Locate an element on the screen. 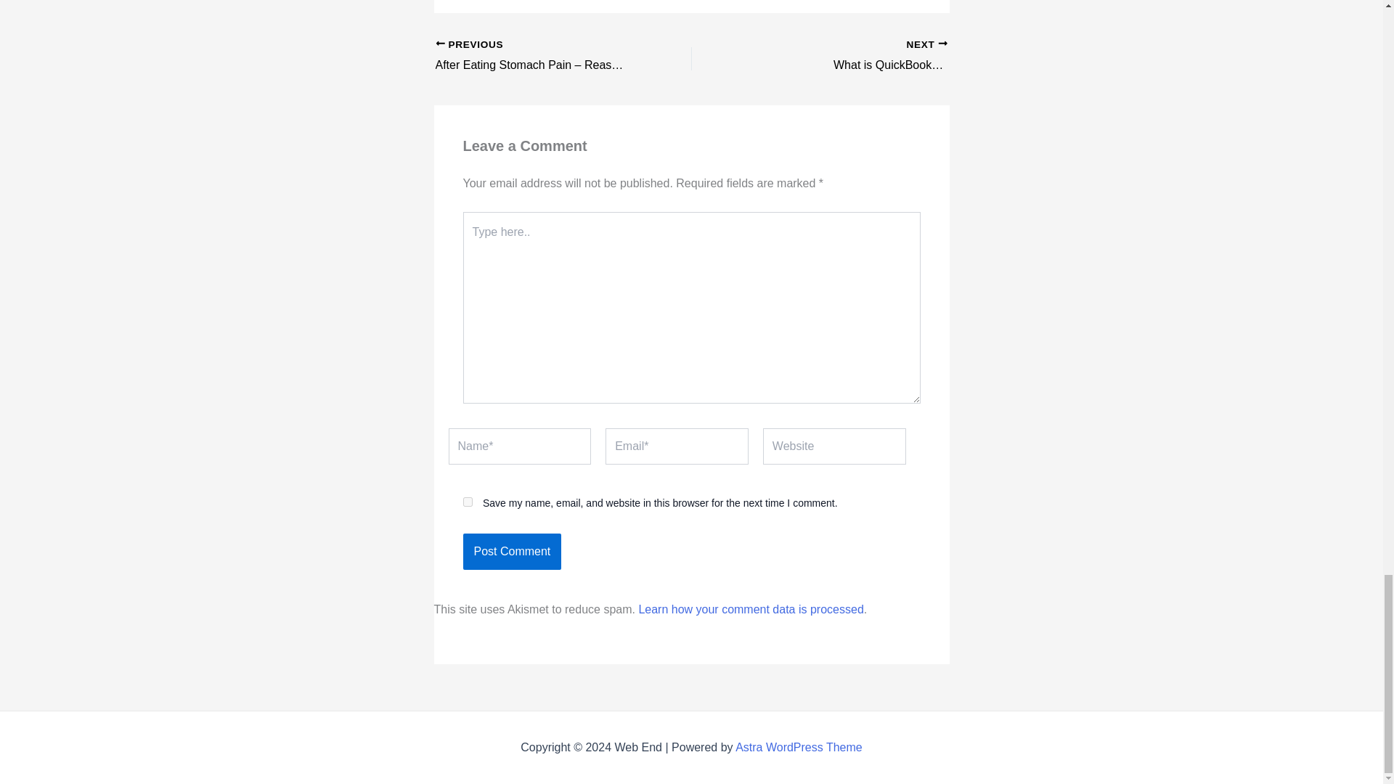 The width and height of the screenshot is (1394, 784). Post Comment is located at coordinates (512, 552).